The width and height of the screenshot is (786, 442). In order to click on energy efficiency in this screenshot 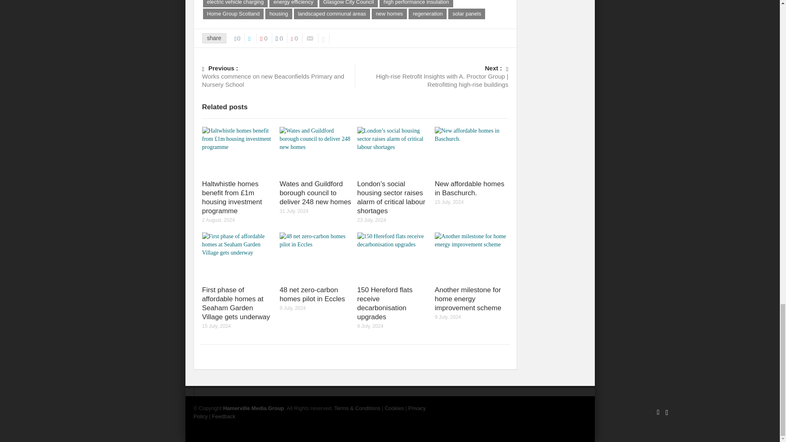, I will do `click(293, 4)`.